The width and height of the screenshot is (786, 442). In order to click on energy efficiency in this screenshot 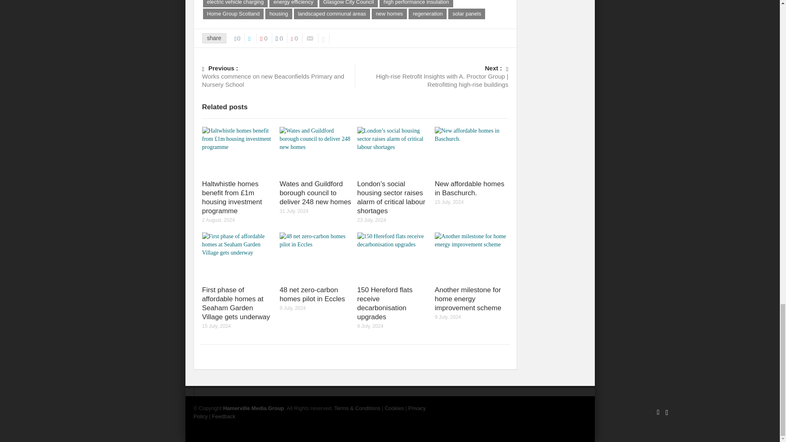, I will do `click(293, 4)`.